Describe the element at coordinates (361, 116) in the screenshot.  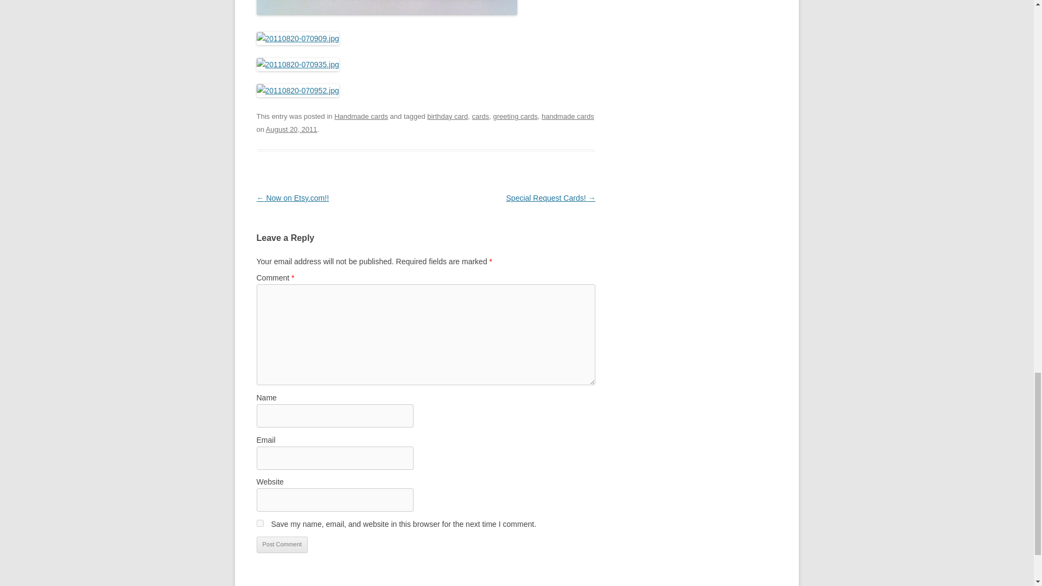
I see `Handmade cards` at that location.